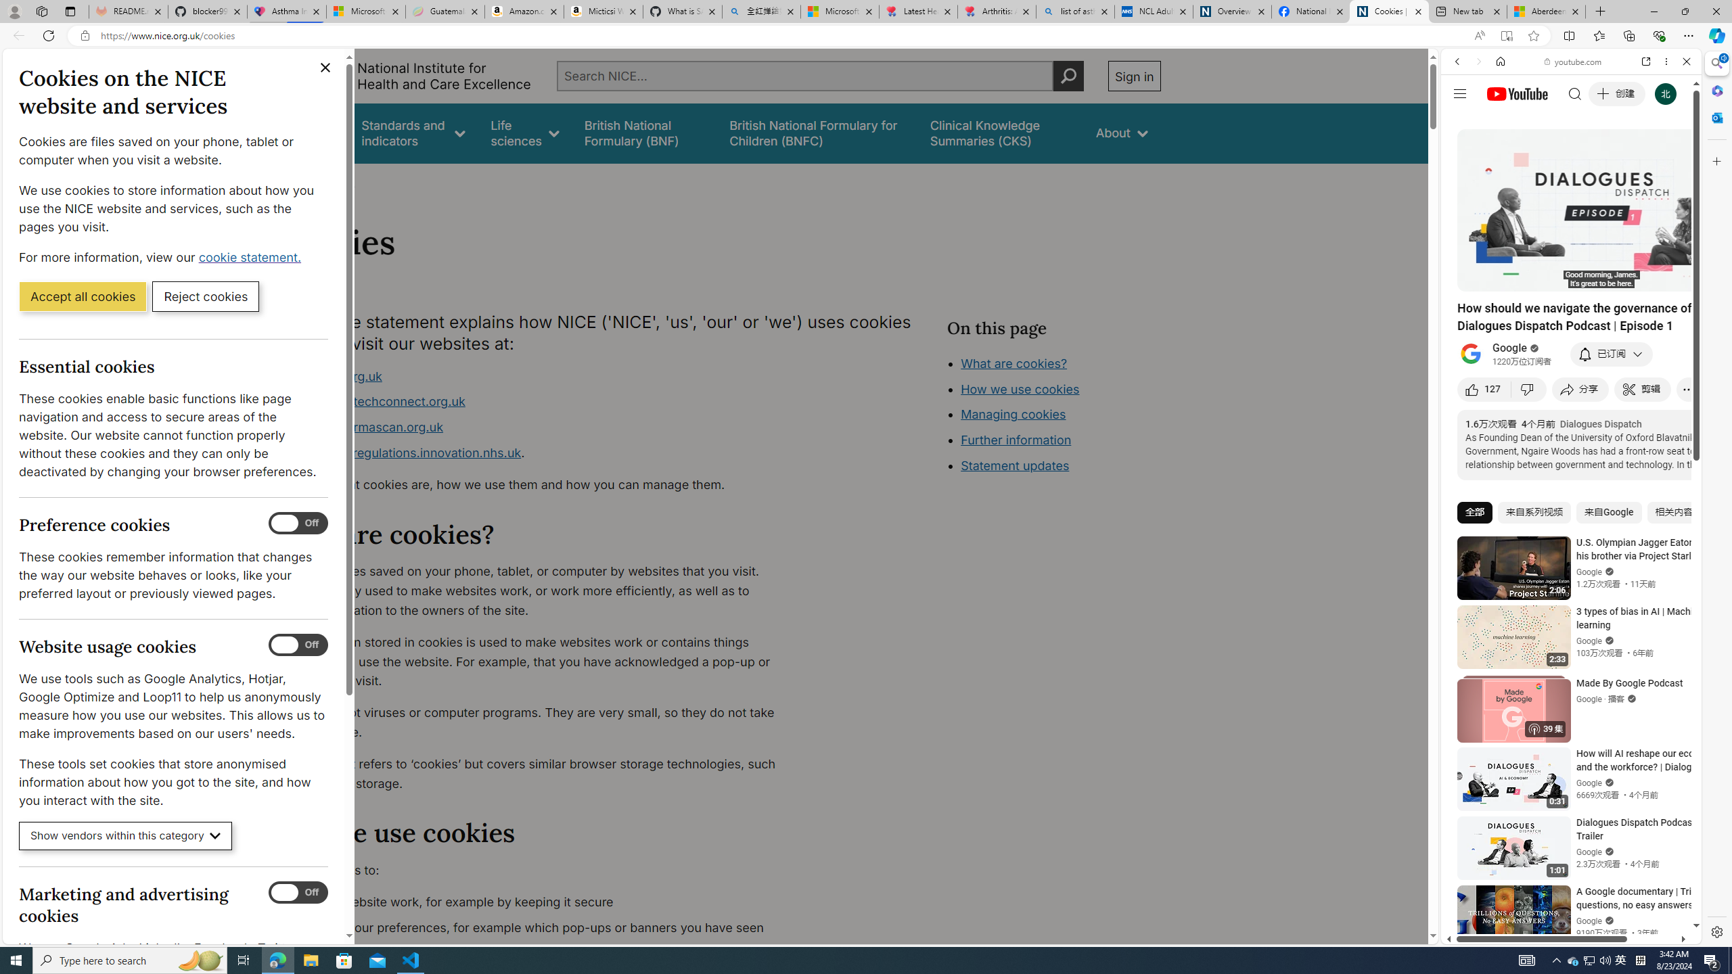 The height and width of the screenshot is (974, 1732). What do you see at coordinates (375, 402) in the screenshot?
I see `www.healthtechconnect.org.uk` at bounding box center [375, 402].